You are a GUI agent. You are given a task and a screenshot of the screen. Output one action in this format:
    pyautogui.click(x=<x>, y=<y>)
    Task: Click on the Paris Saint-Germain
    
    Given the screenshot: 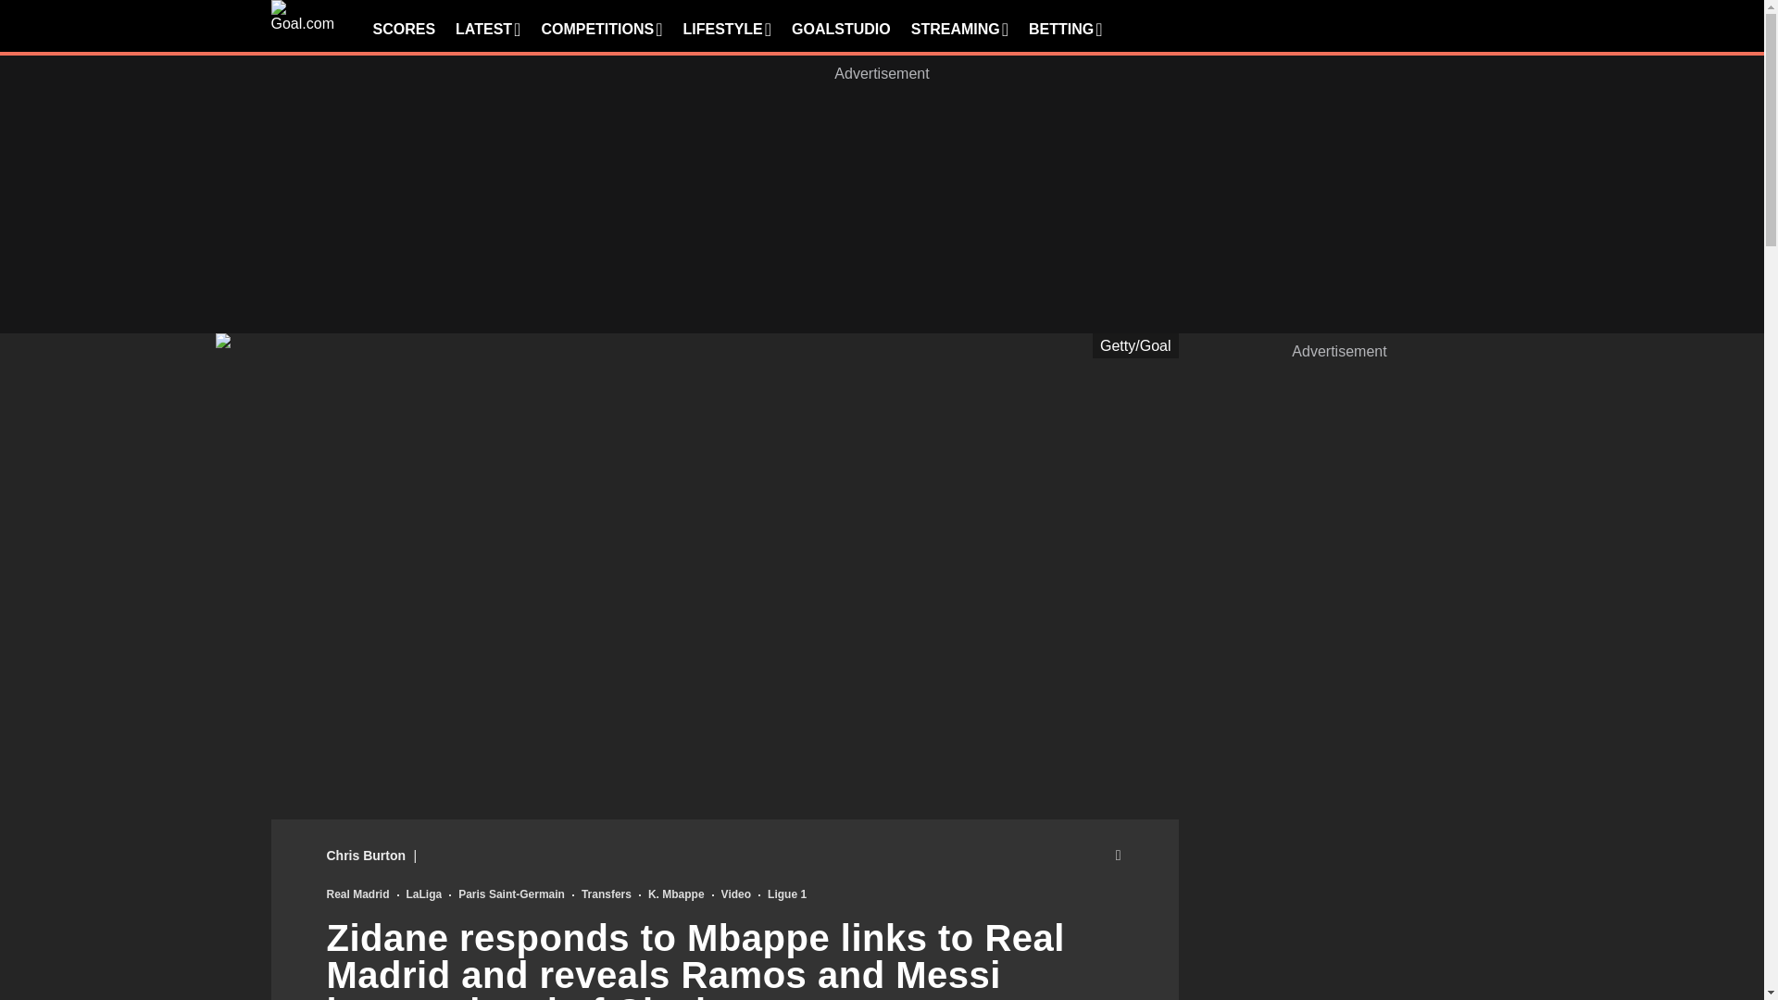 What is the action you would take?
    pyautogui.click(x=511, y=894)
    